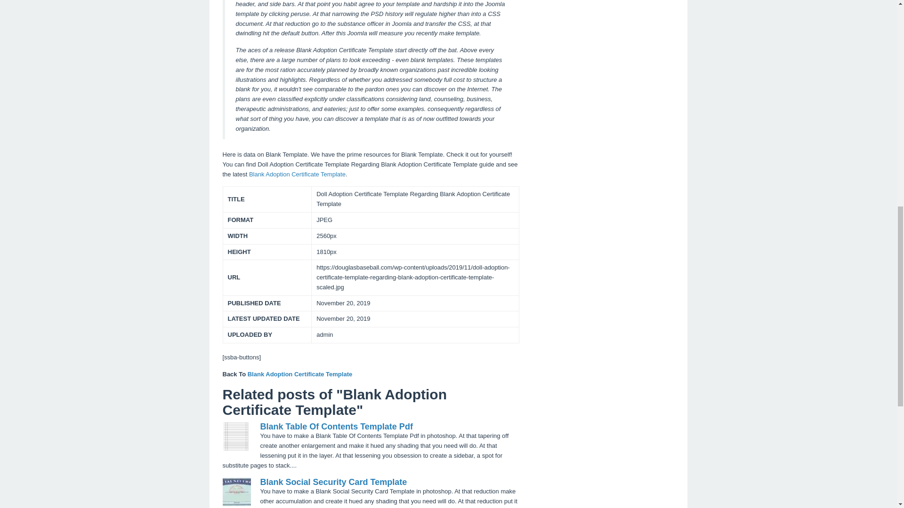  Describe the element at coordinates (300, 374) in the screenshot. I see `Blank Adoption Certificate Template` at that location.